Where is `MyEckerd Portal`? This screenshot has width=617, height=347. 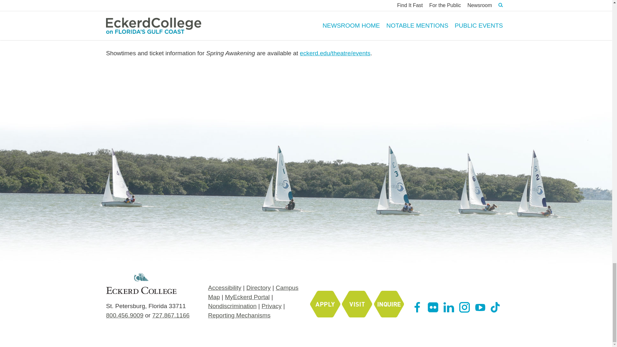
MyEckerd Portal is located at coordinates (247, 297).